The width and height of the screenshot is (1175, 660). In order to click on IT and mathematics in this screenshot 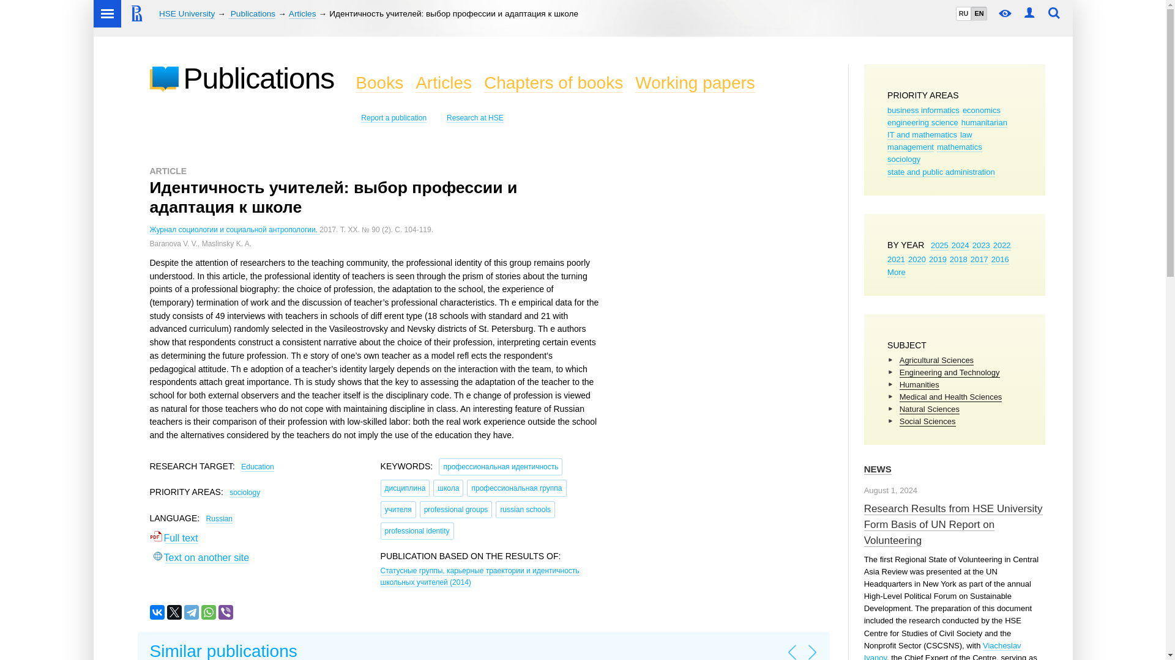, I will do `click(922, 134)`.